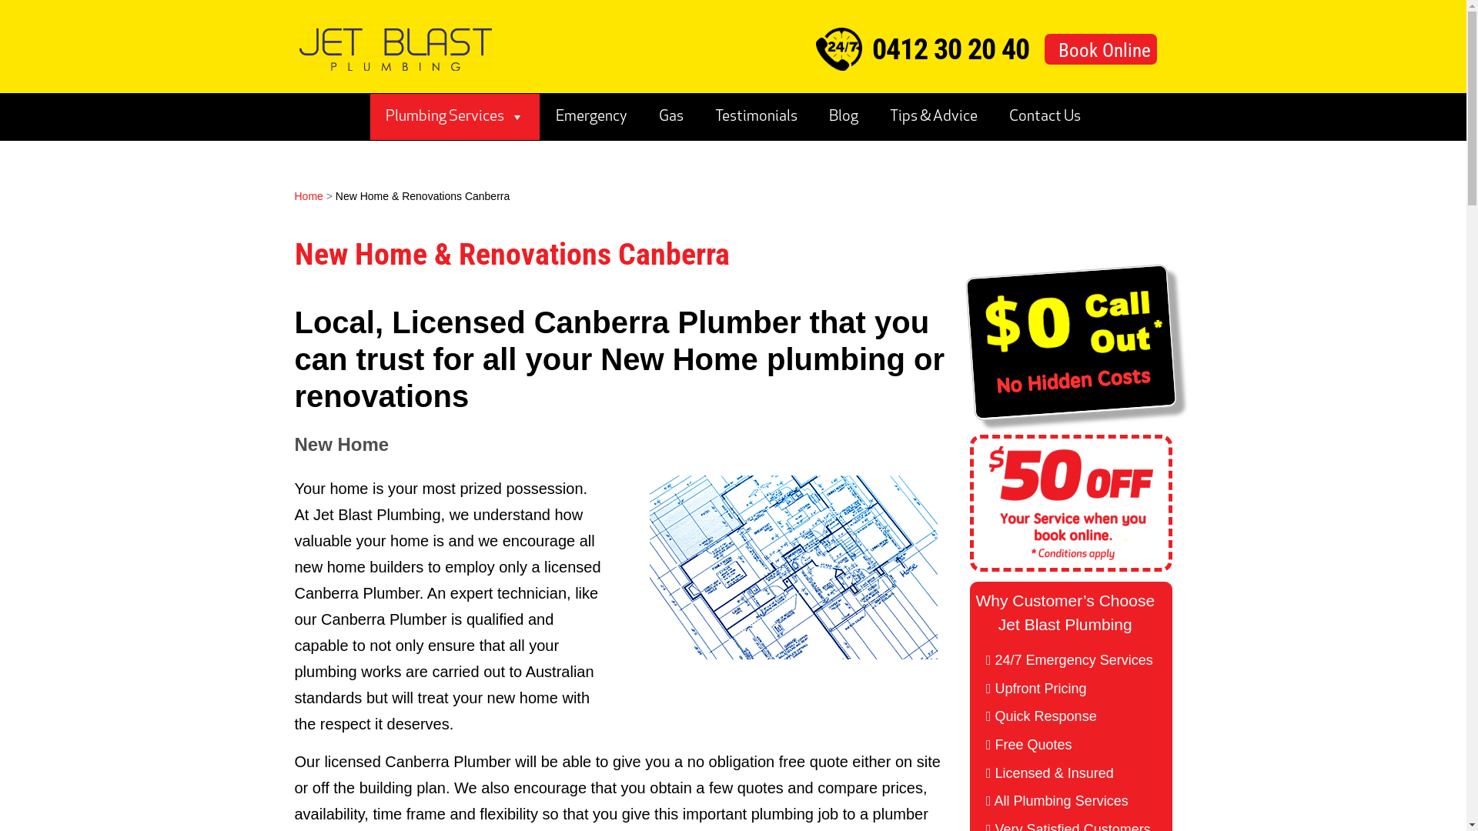 This screenshot has width=1478, height=831. Describe the element at coordinates (456, 117) in the screenshot. I see `Plumbing Services` at that location.